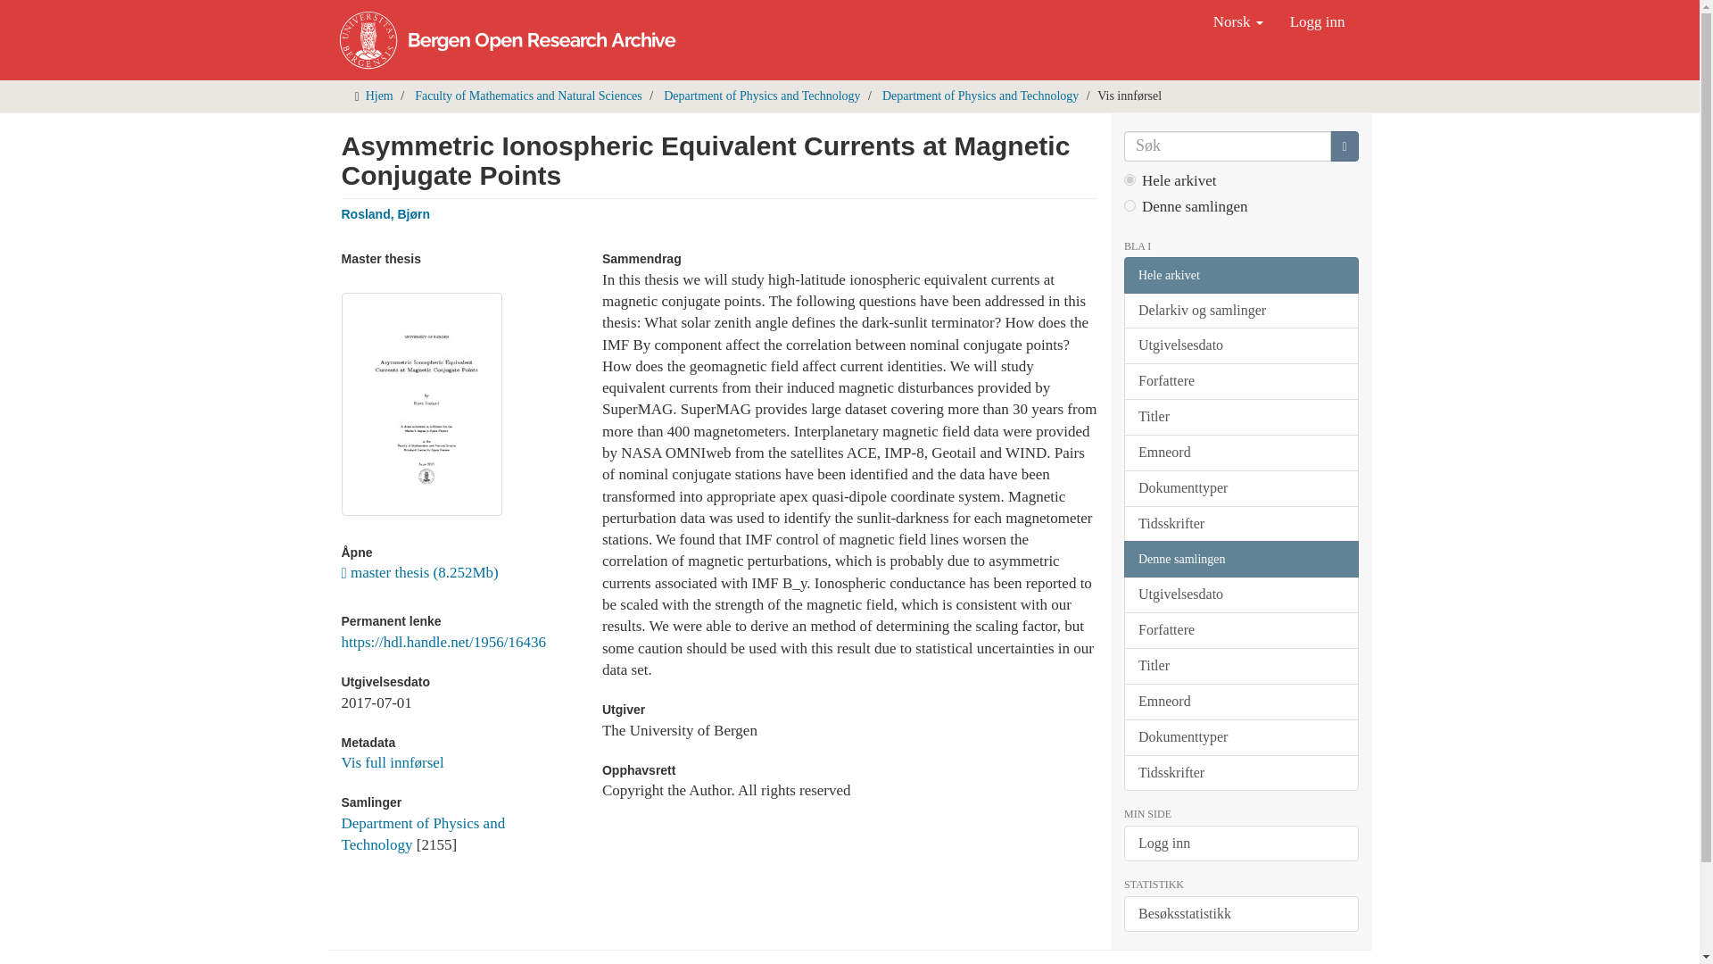  What do you see at coordinates (1240, 382) in the screenshot?
I see `Forfattere` at bounding box center [1240, 382].